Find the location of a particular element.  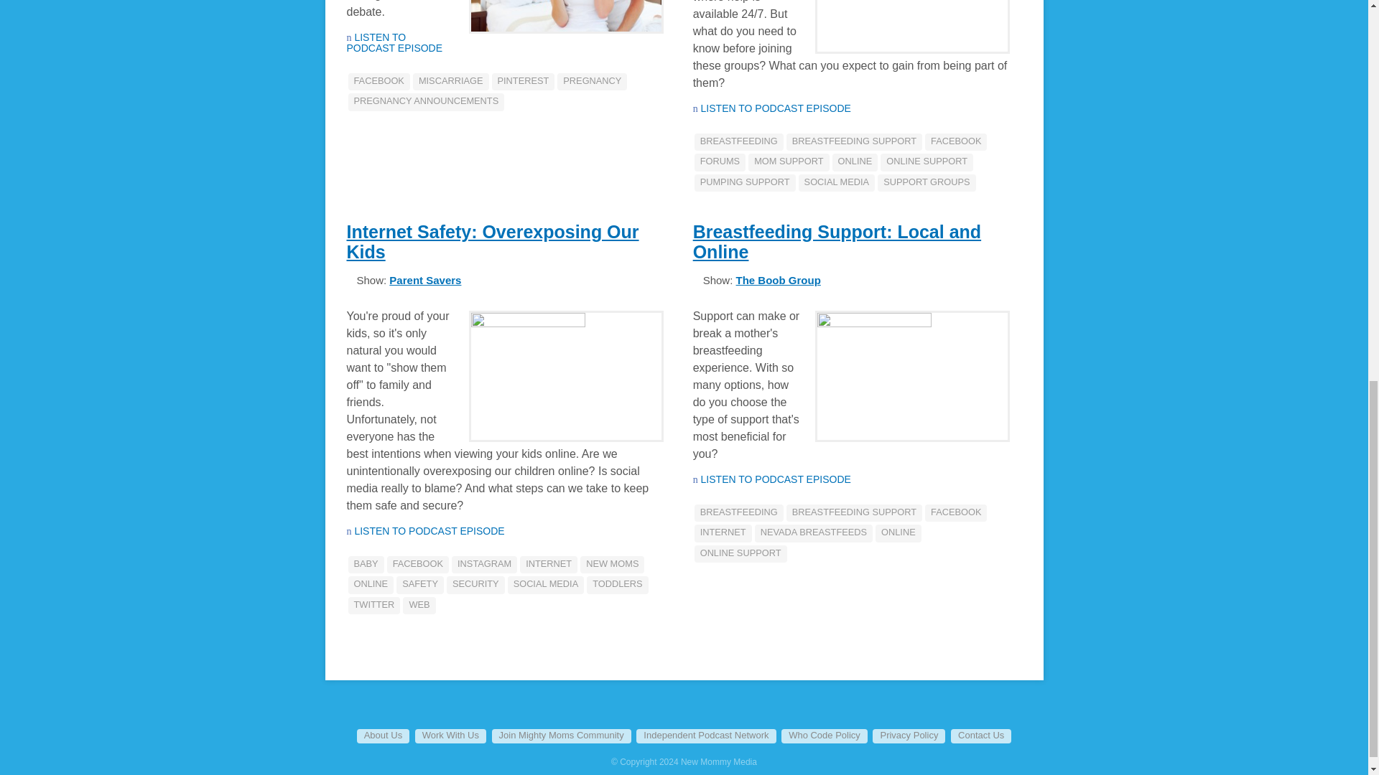

FACEBOOK is located at coordinates (378, 82).